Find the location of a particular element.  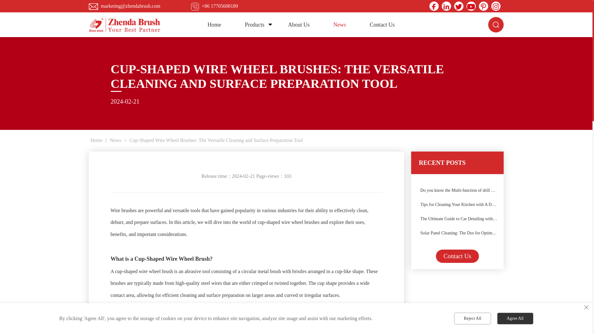

Contact Us is located at coordinates (382, 24).